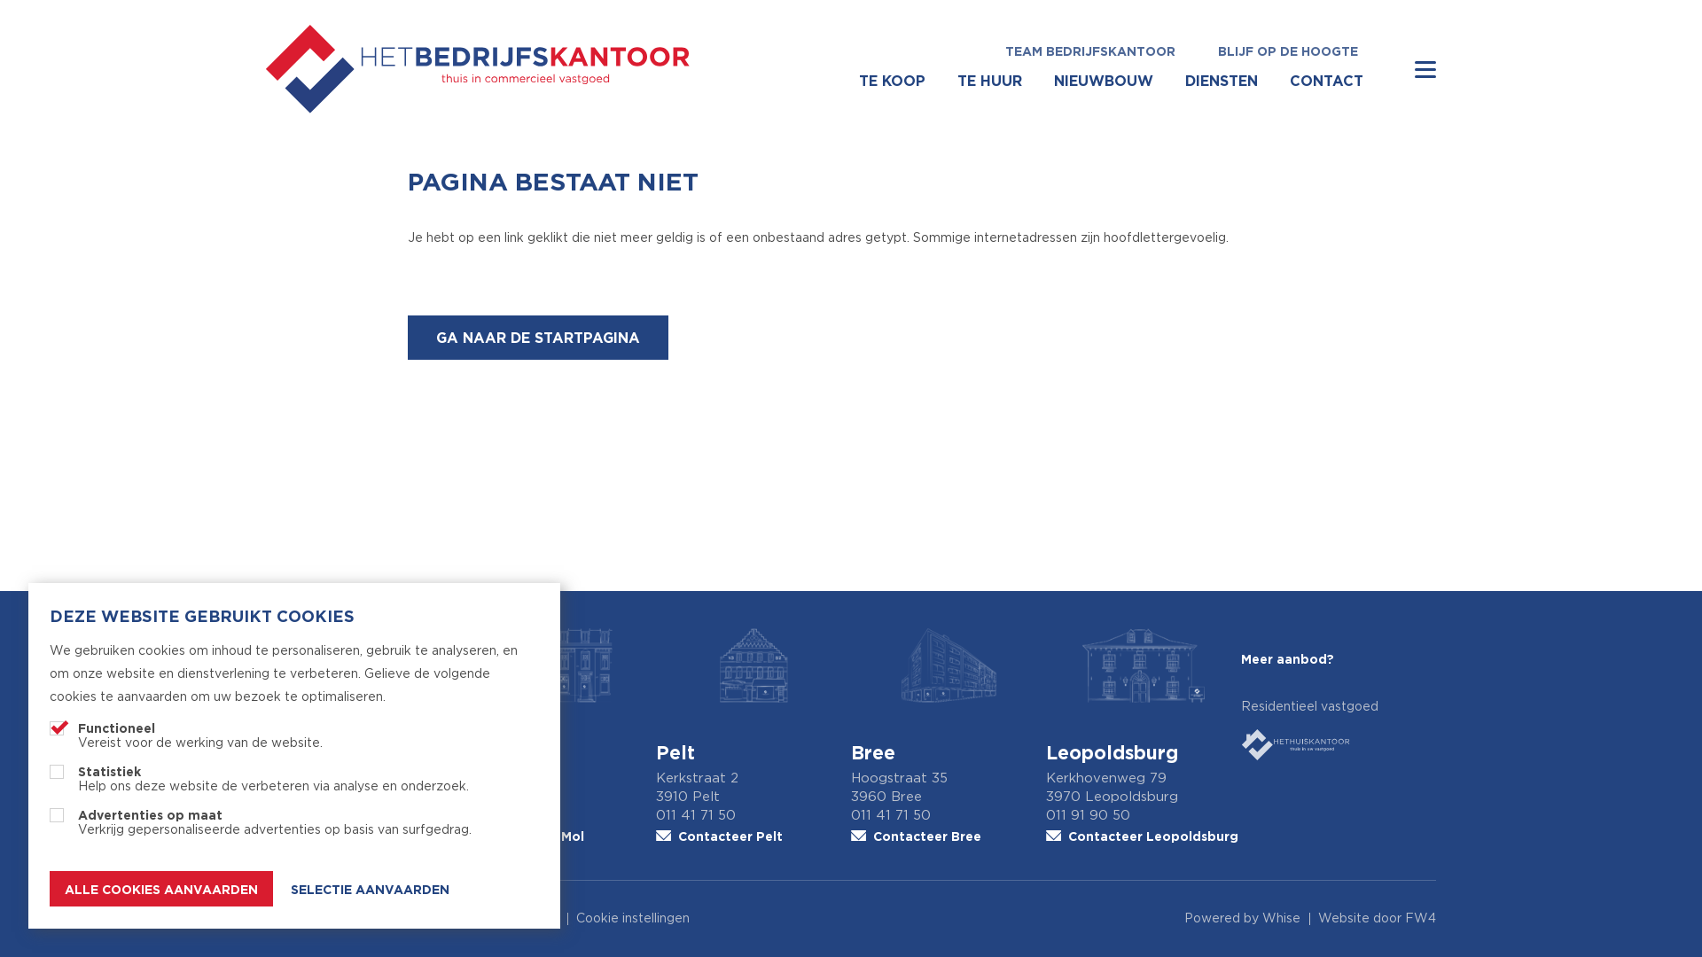 Image resolution: width=1702 pixels, height=957 pixels. What do you see at coordinates (1090, 51) in the screenshot?
I see `TEAM BEDRIJFSKANTOOR` at bounding box center [1090, 51].